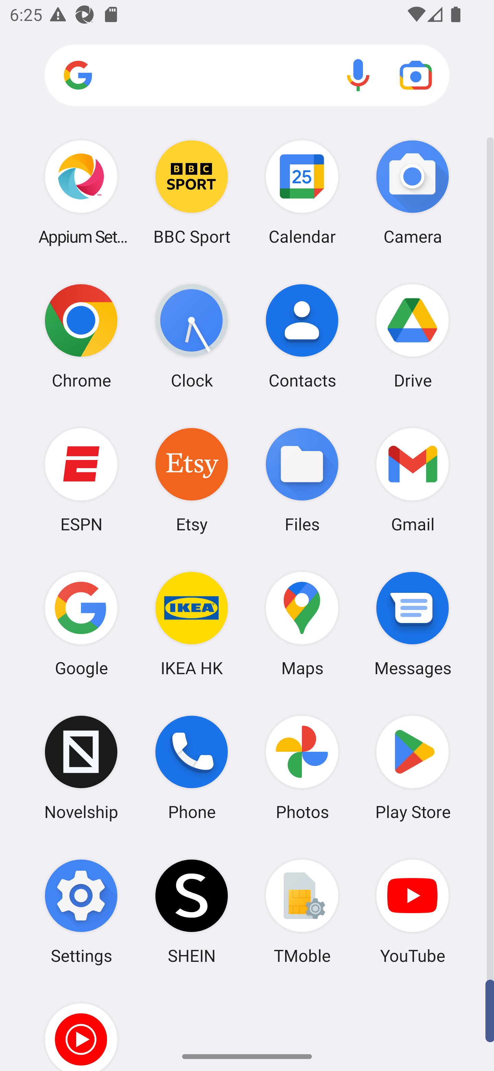  Describe the element at coordinates (412, 911) in the screenshot. I see `YouTube` at that location.